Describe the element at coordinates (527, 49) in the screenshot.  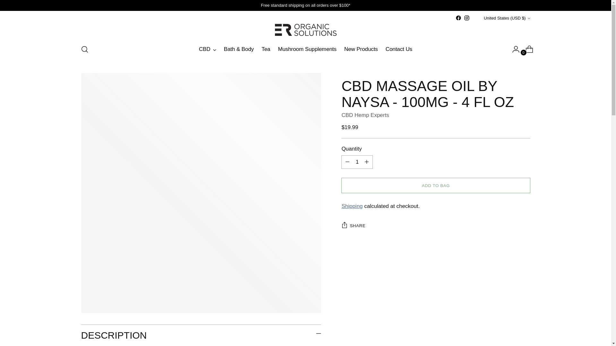
I see `0` at that location.